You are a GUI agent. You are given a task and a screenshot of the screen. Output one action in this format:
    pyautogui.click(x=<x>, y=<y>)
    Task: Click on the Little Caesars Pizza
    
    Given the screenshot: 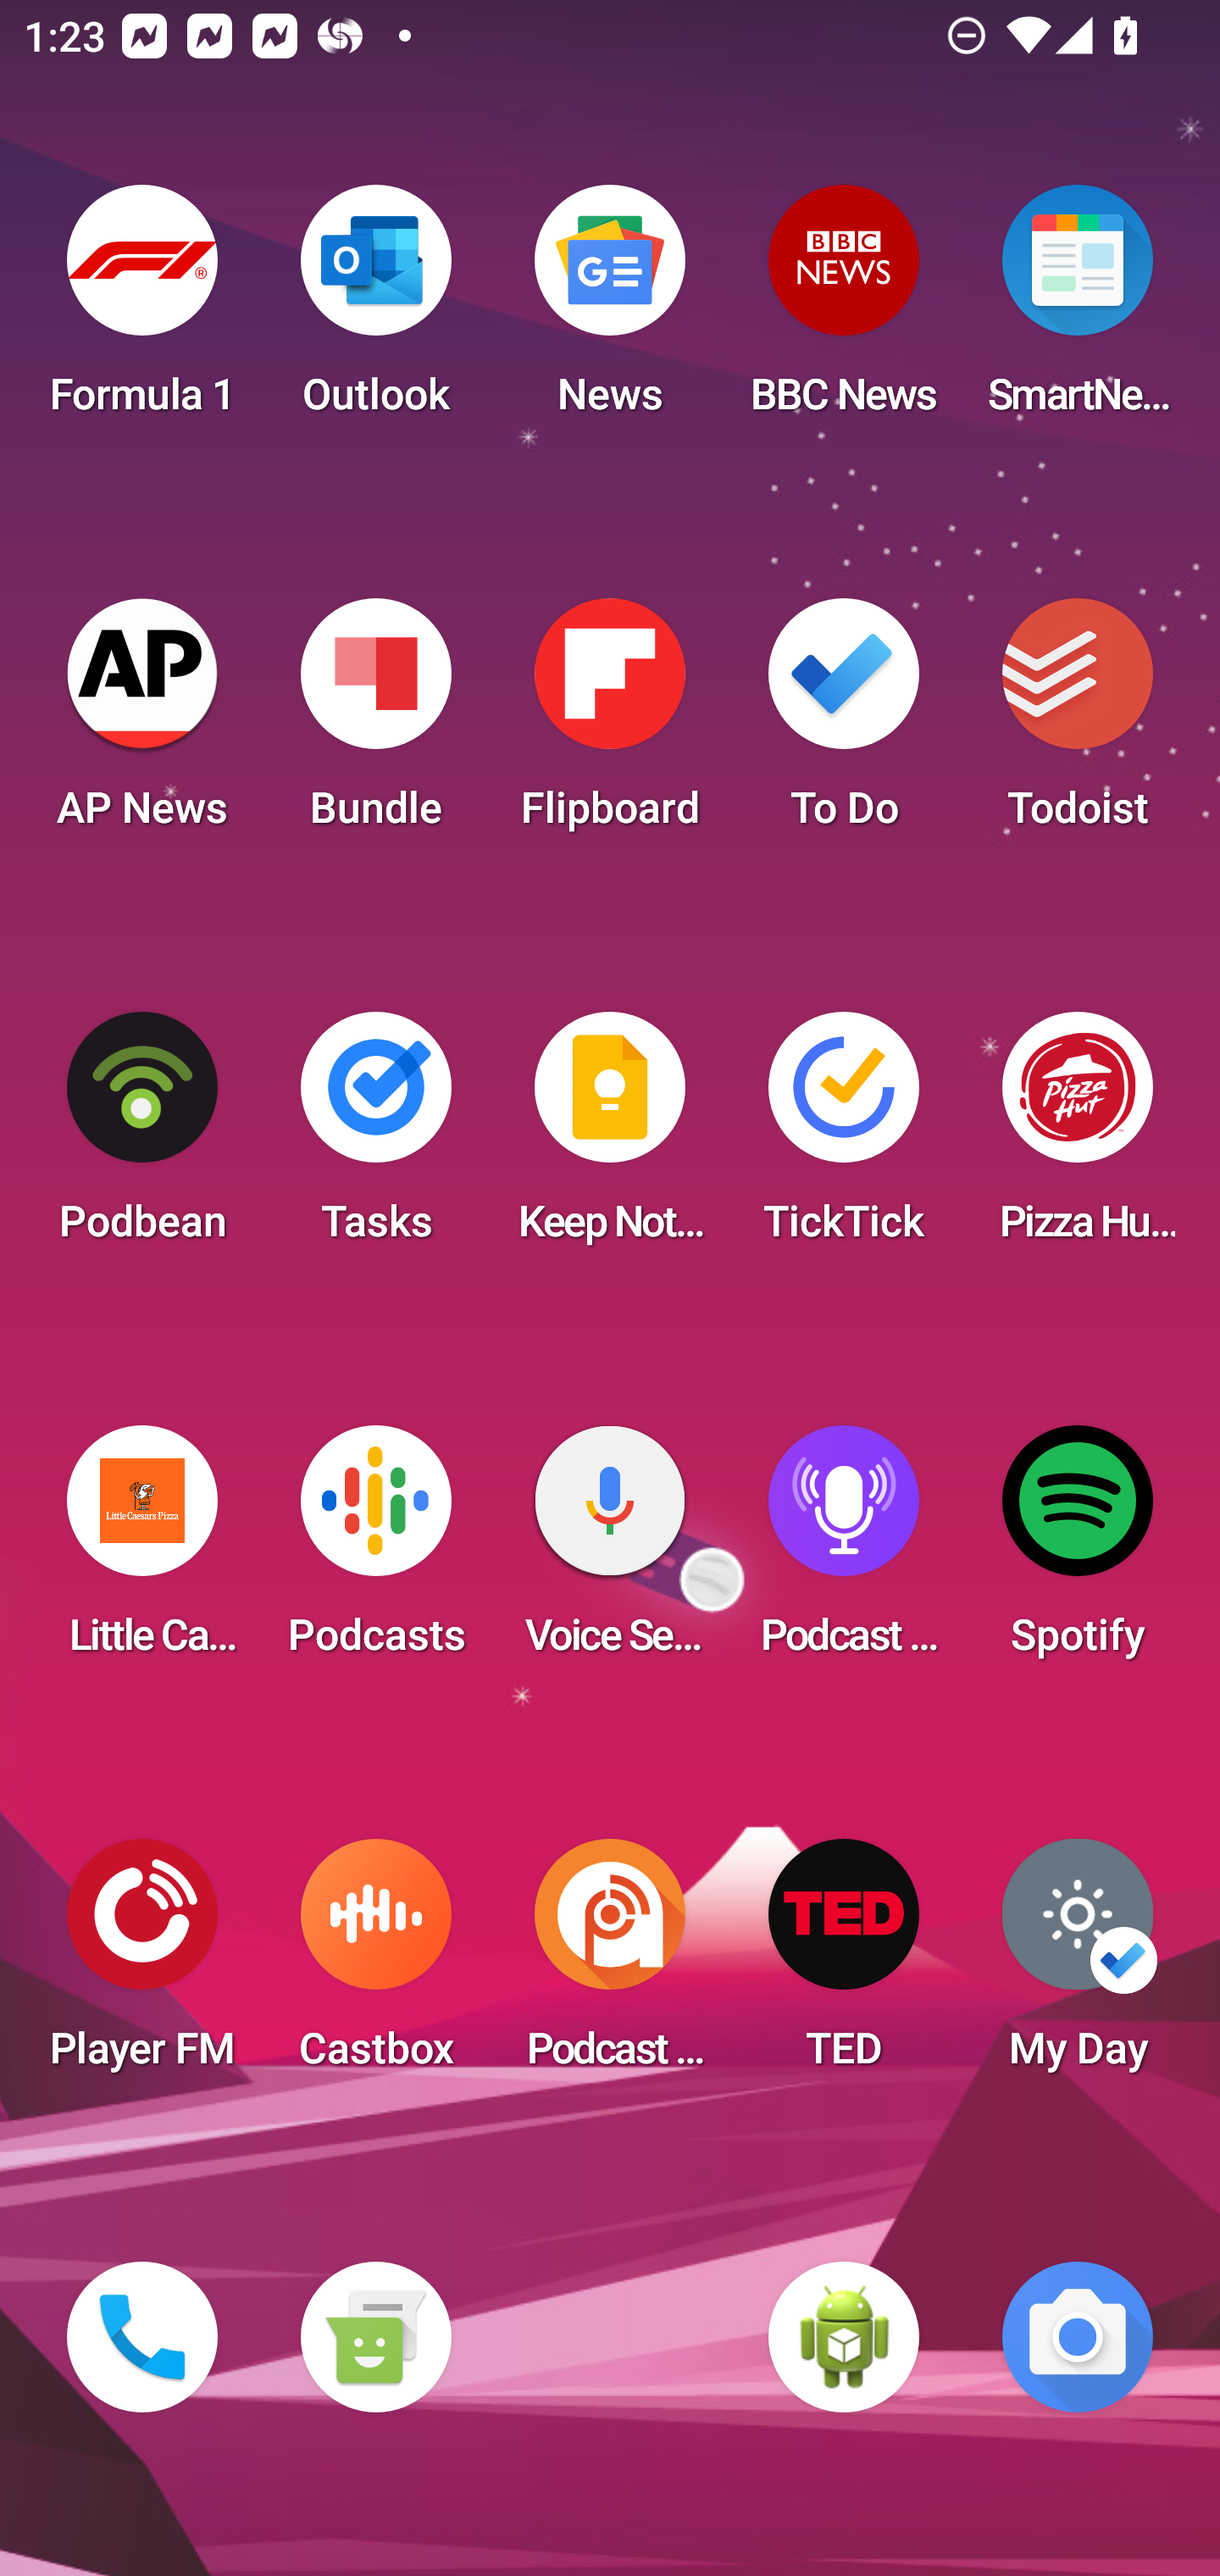 What is the action you would take?
    pyautogui.click(x=142, y=1551)
    